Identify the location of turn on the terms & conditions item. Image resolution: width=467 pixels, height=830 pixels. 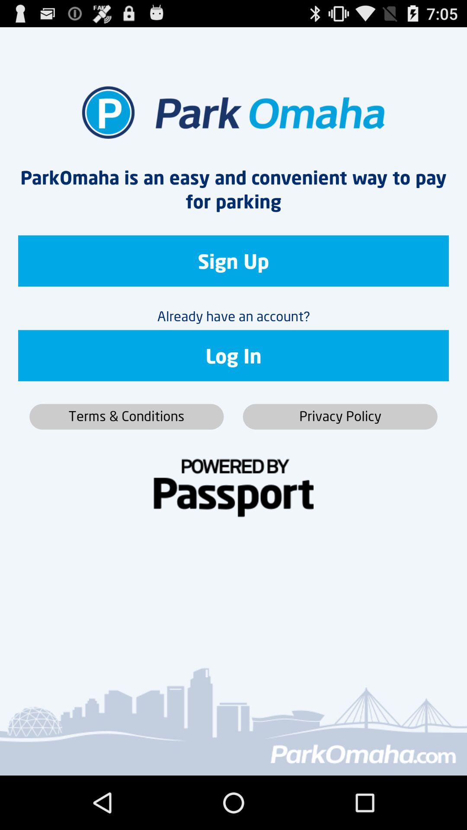
(126, 417).